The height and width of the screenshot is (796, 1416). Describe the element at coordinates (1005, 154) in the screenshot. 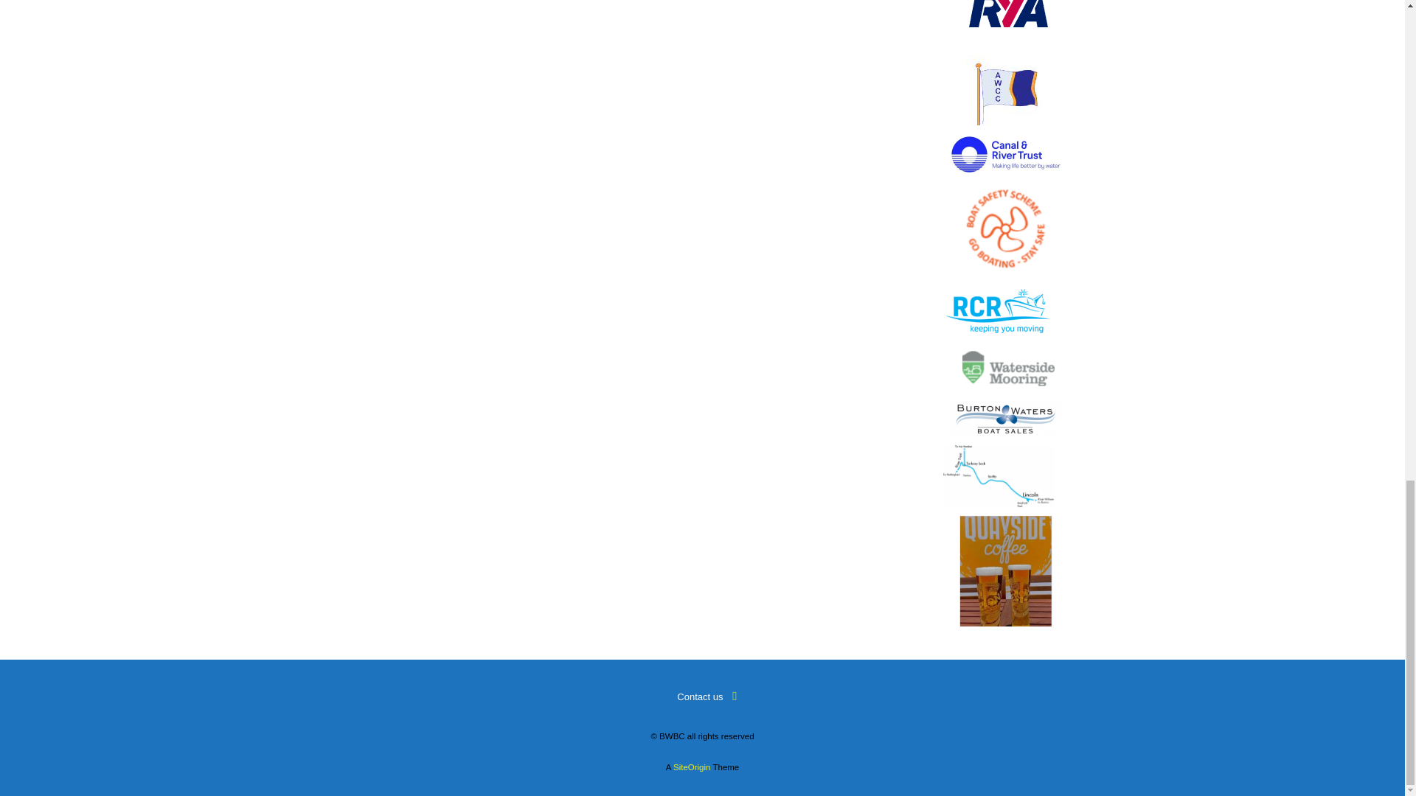

I see `Canal and River Trusts` at that location.